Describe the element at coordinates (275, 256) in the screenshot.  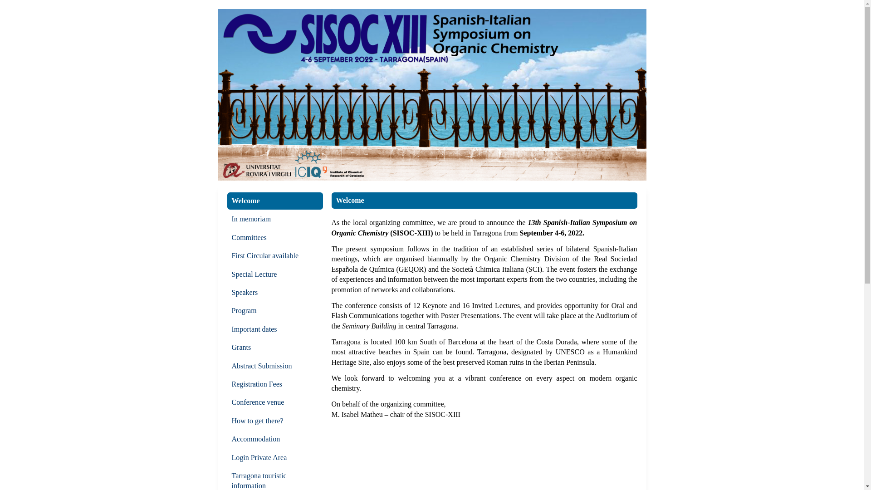
I see `First Circular available` at that location.